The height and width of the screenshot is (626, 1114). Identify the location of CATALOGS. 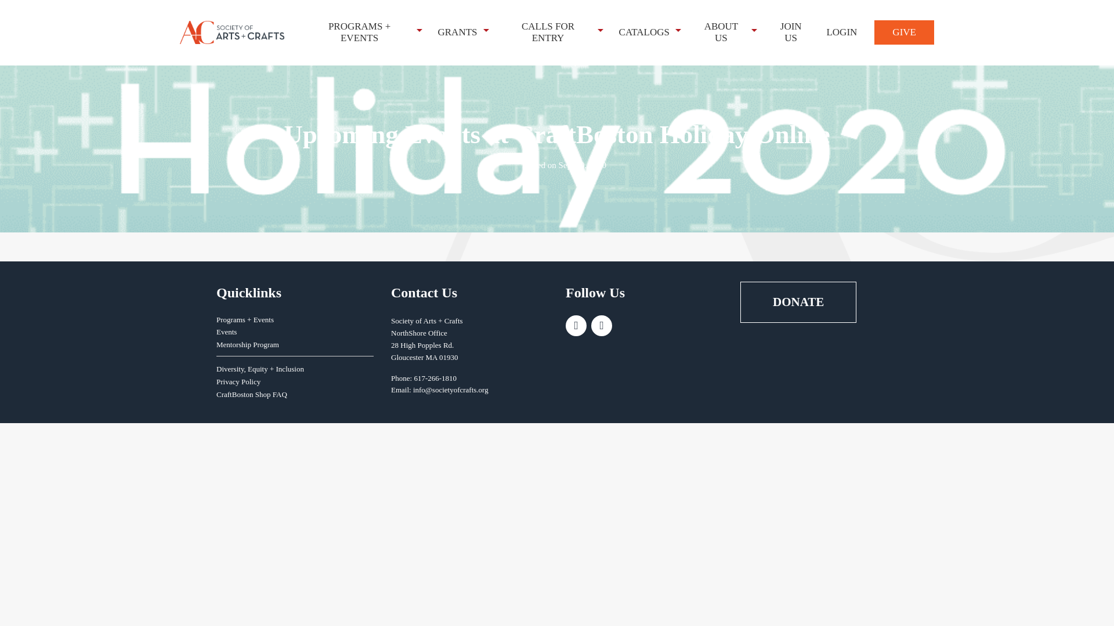
(646, 32).